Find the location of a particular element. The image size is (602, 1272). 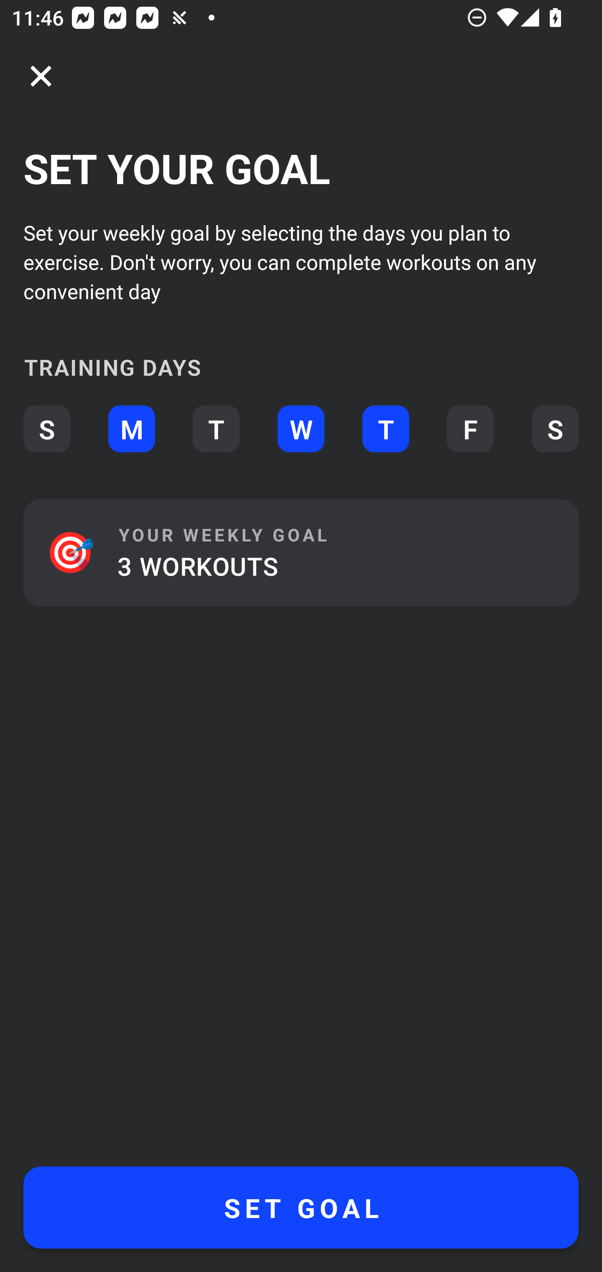

S is located at coordinates (46, 429).